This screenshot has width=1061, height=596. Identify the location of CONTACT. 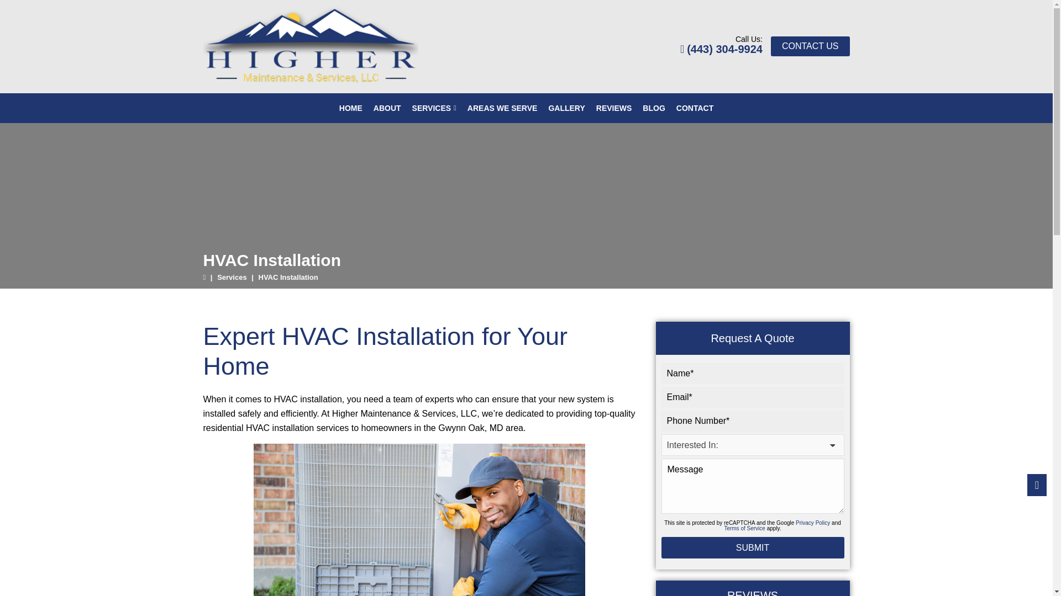
(695, 108).